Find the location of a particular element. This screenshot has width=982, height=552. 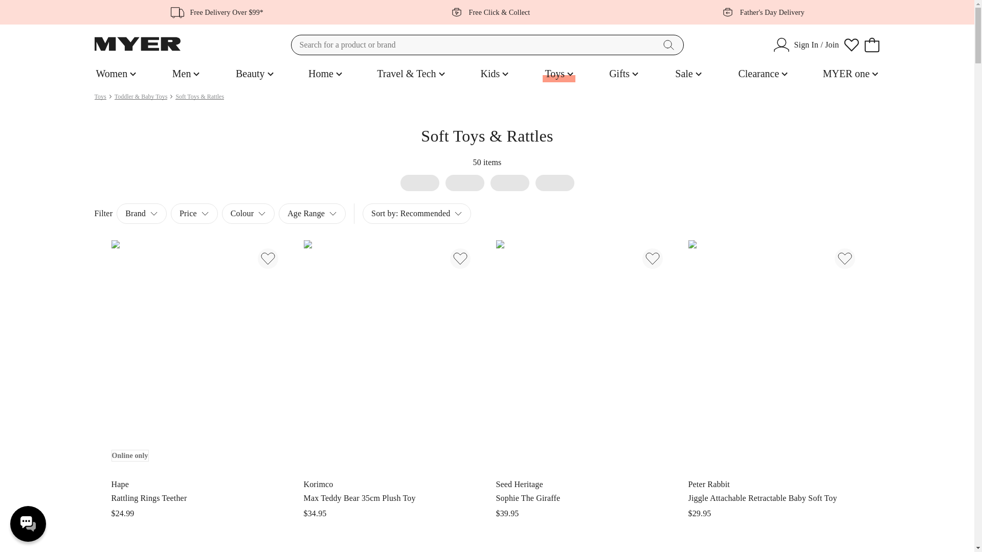

Price is located at coordinates (494, 74).